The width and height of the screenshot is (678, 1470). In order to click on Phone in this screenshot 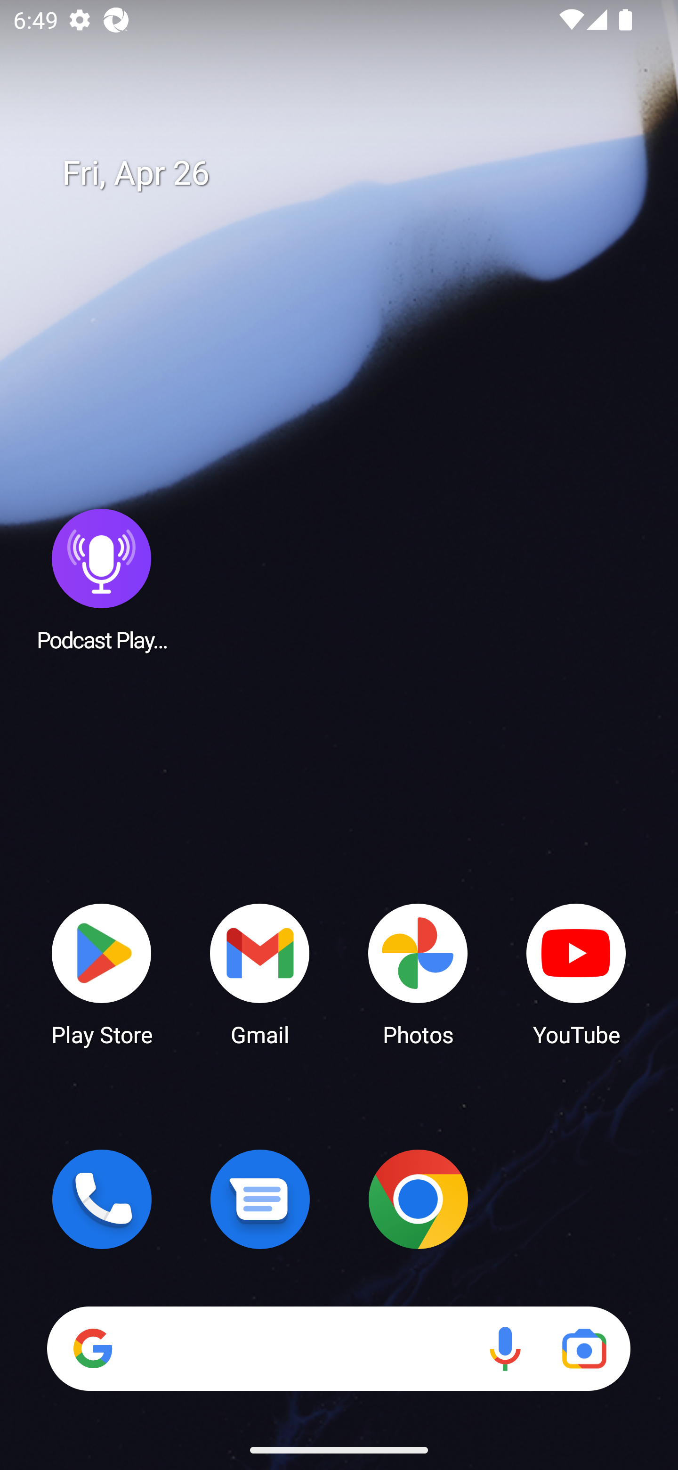, I will do `click(102, 1199)`.